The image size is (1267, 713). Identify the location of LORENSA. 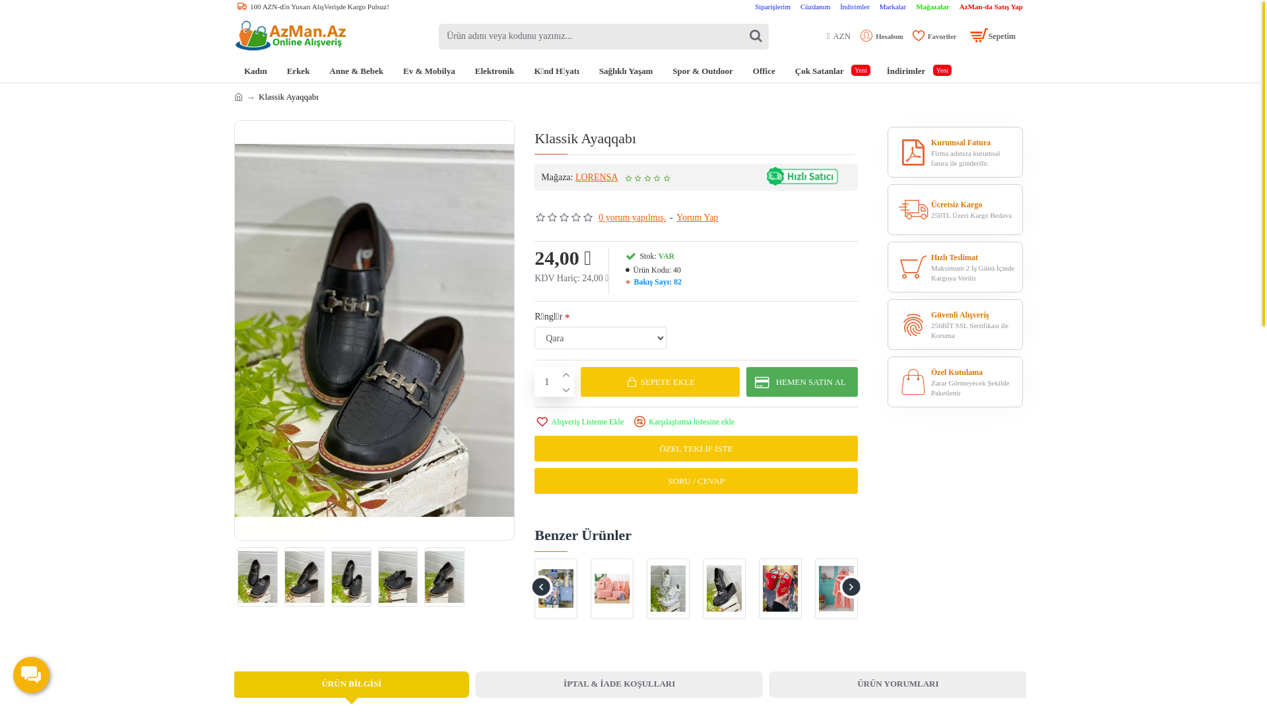
(597, 177).